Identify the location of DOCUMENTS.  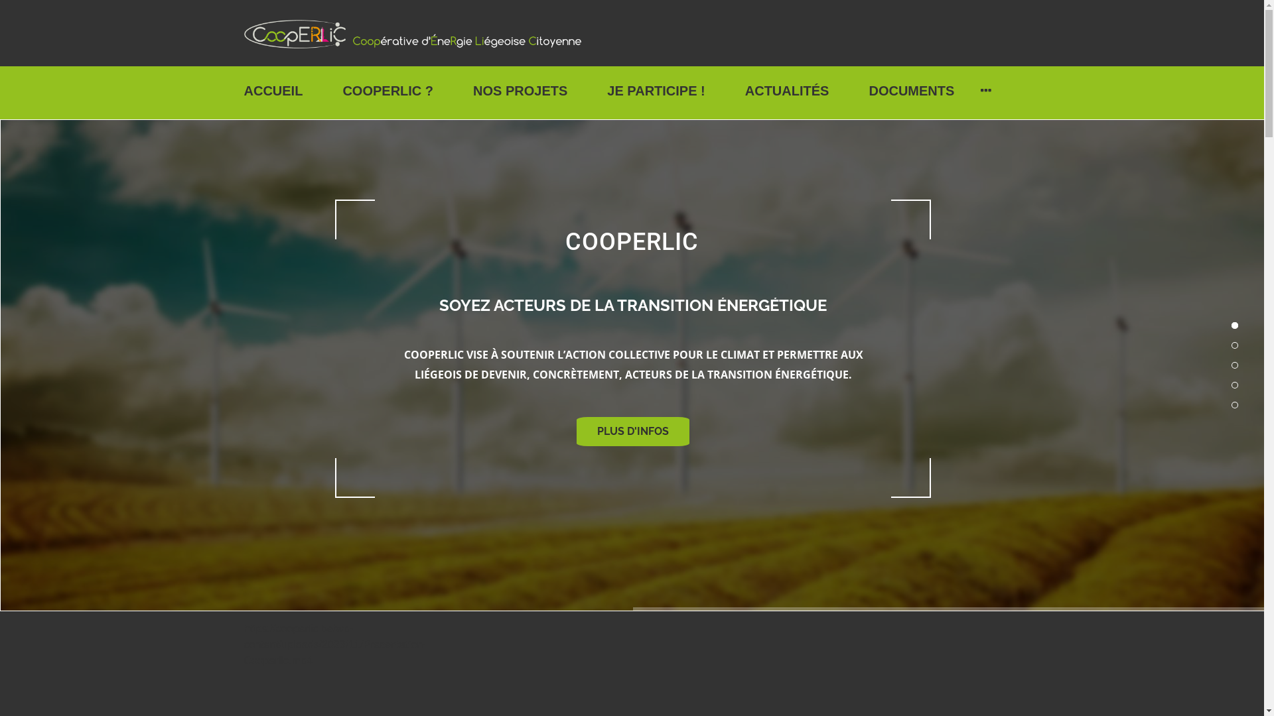
(912, 91).